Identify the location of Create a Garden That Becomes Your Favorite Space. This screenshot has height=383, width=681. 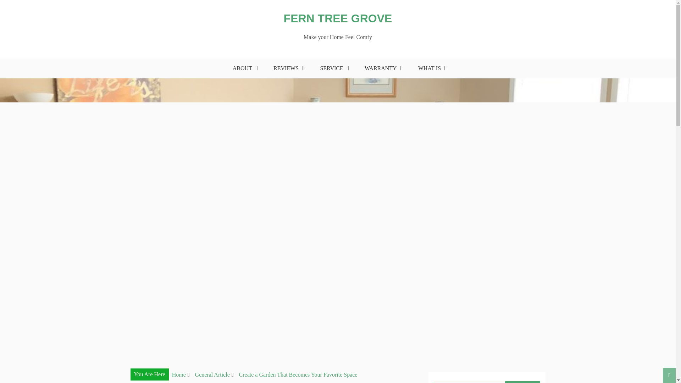
(298, 374).